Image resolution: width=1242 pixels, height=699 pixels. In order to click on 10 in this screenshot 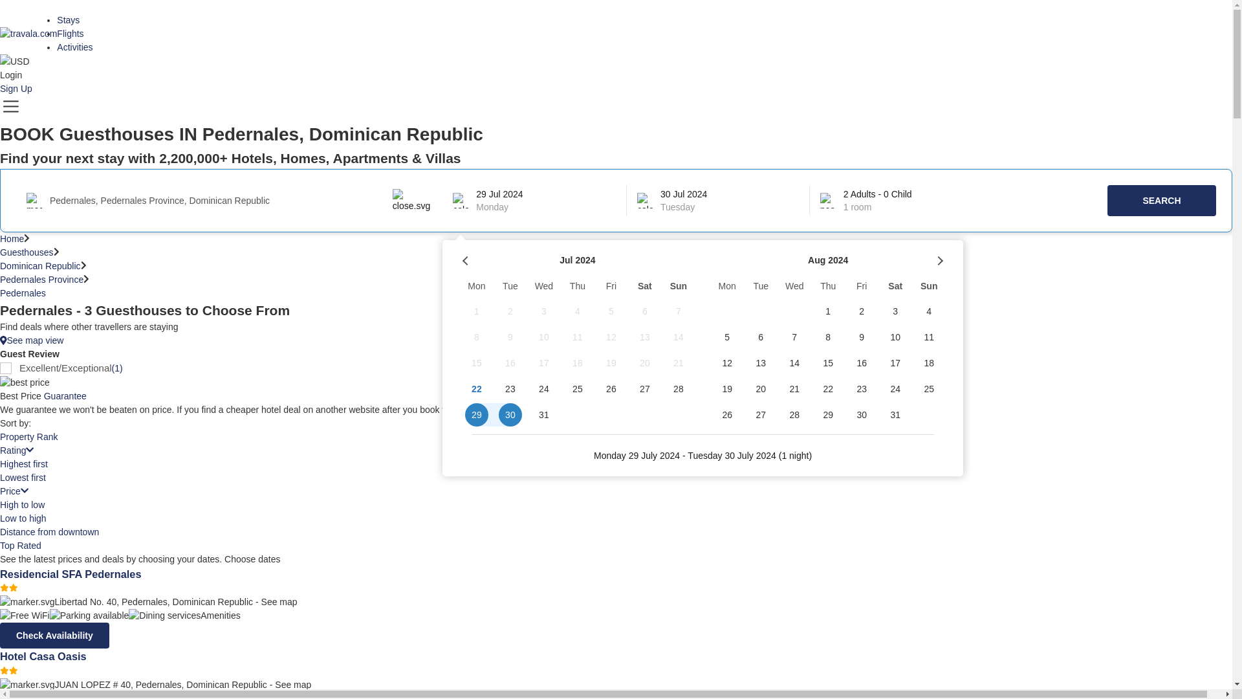, I will do `click(543, 337)`.